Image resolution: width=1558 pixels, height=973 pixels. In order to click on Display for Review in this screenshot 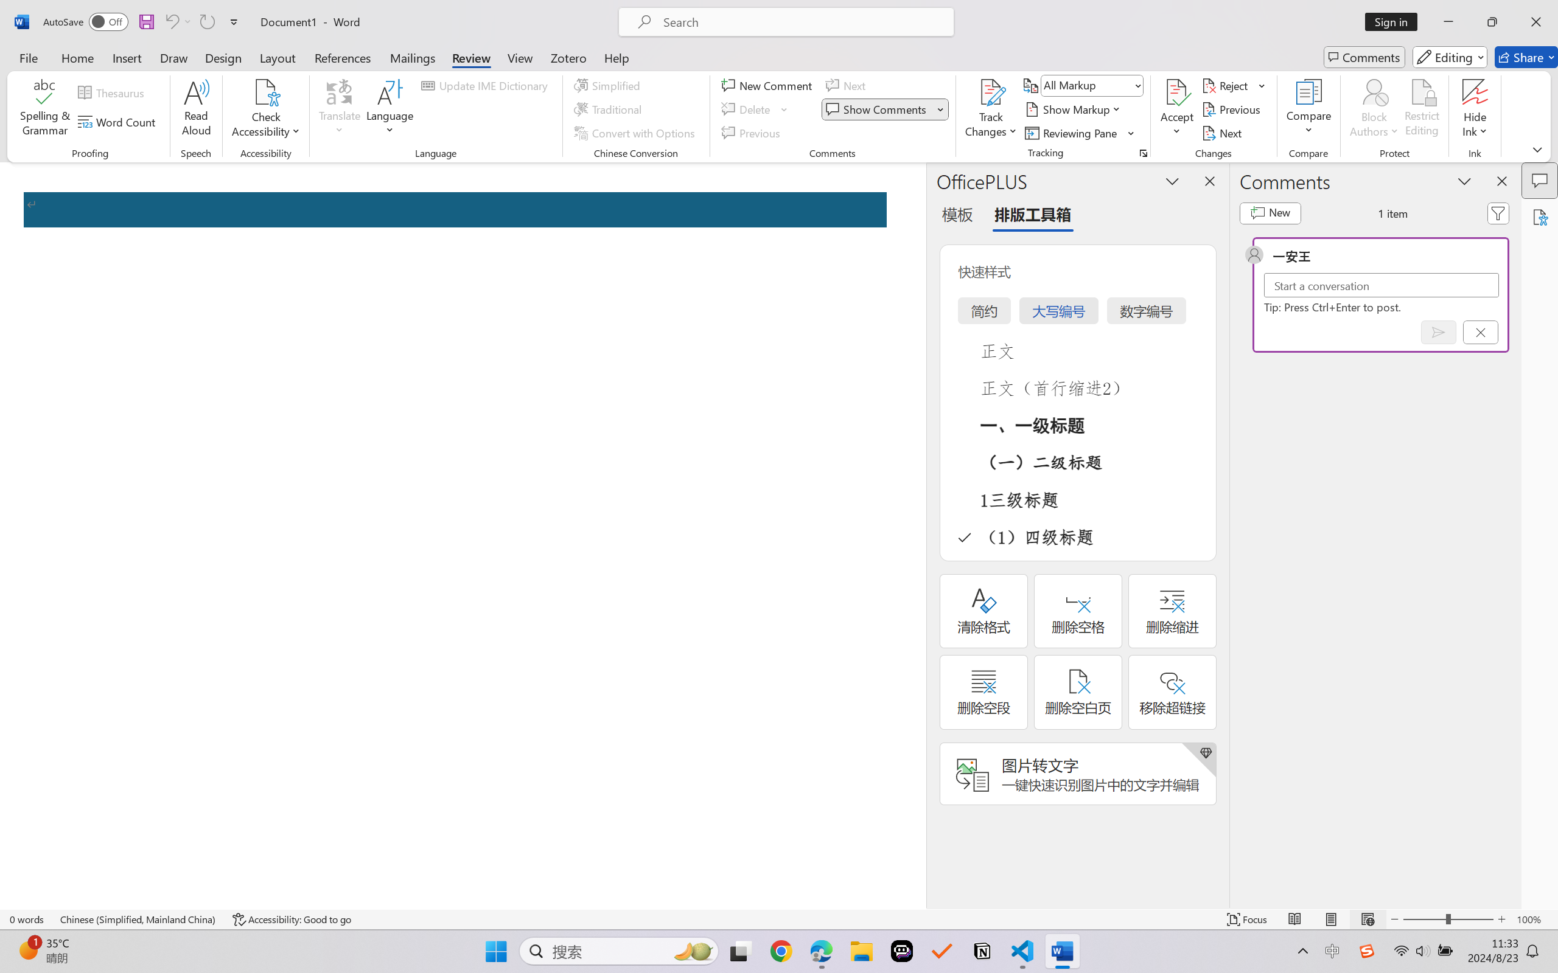, I will do `click(1092, 85)`.